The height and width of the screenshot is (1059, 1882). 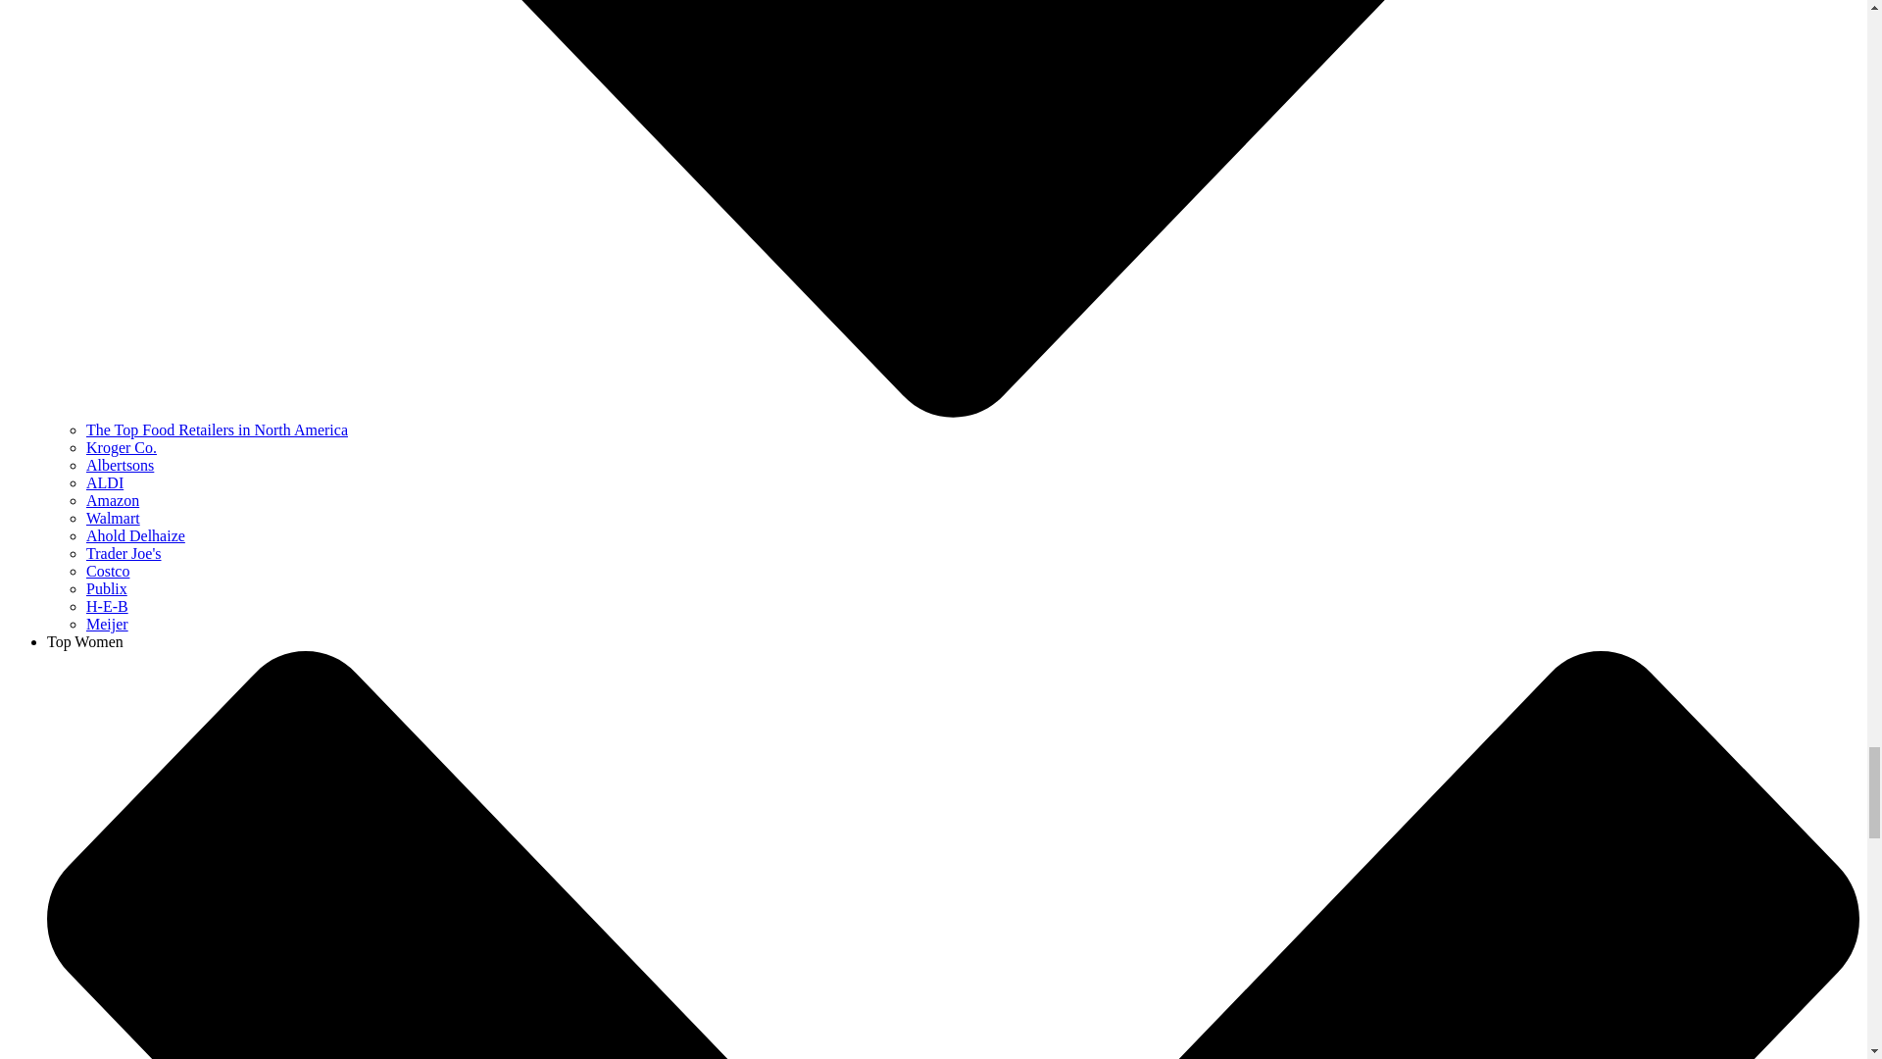 I want to click on Top Women, so click(x=85, y=641).